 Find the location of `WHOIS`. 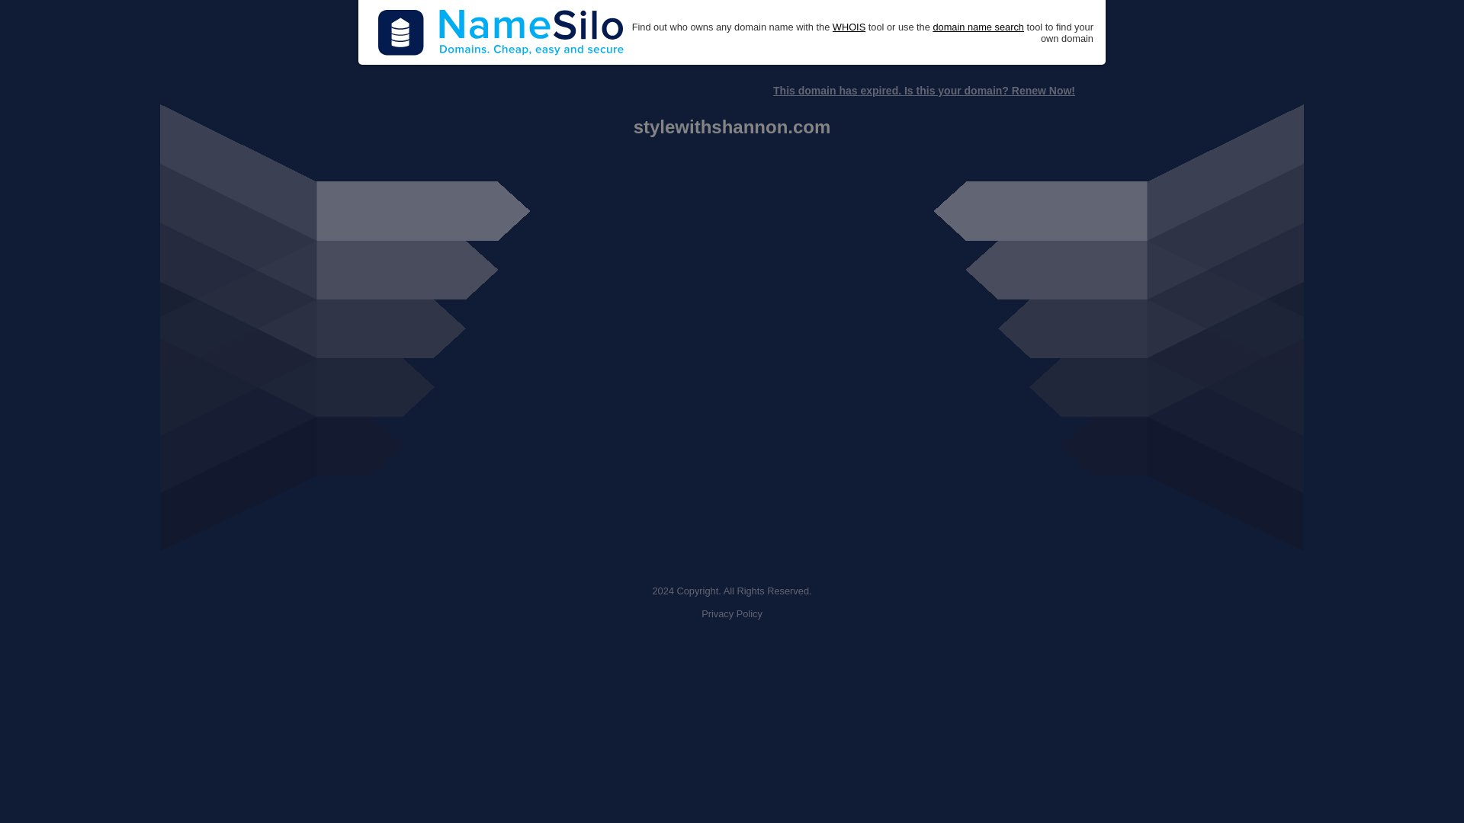

WHOIS is located at coordinates (849, 27).